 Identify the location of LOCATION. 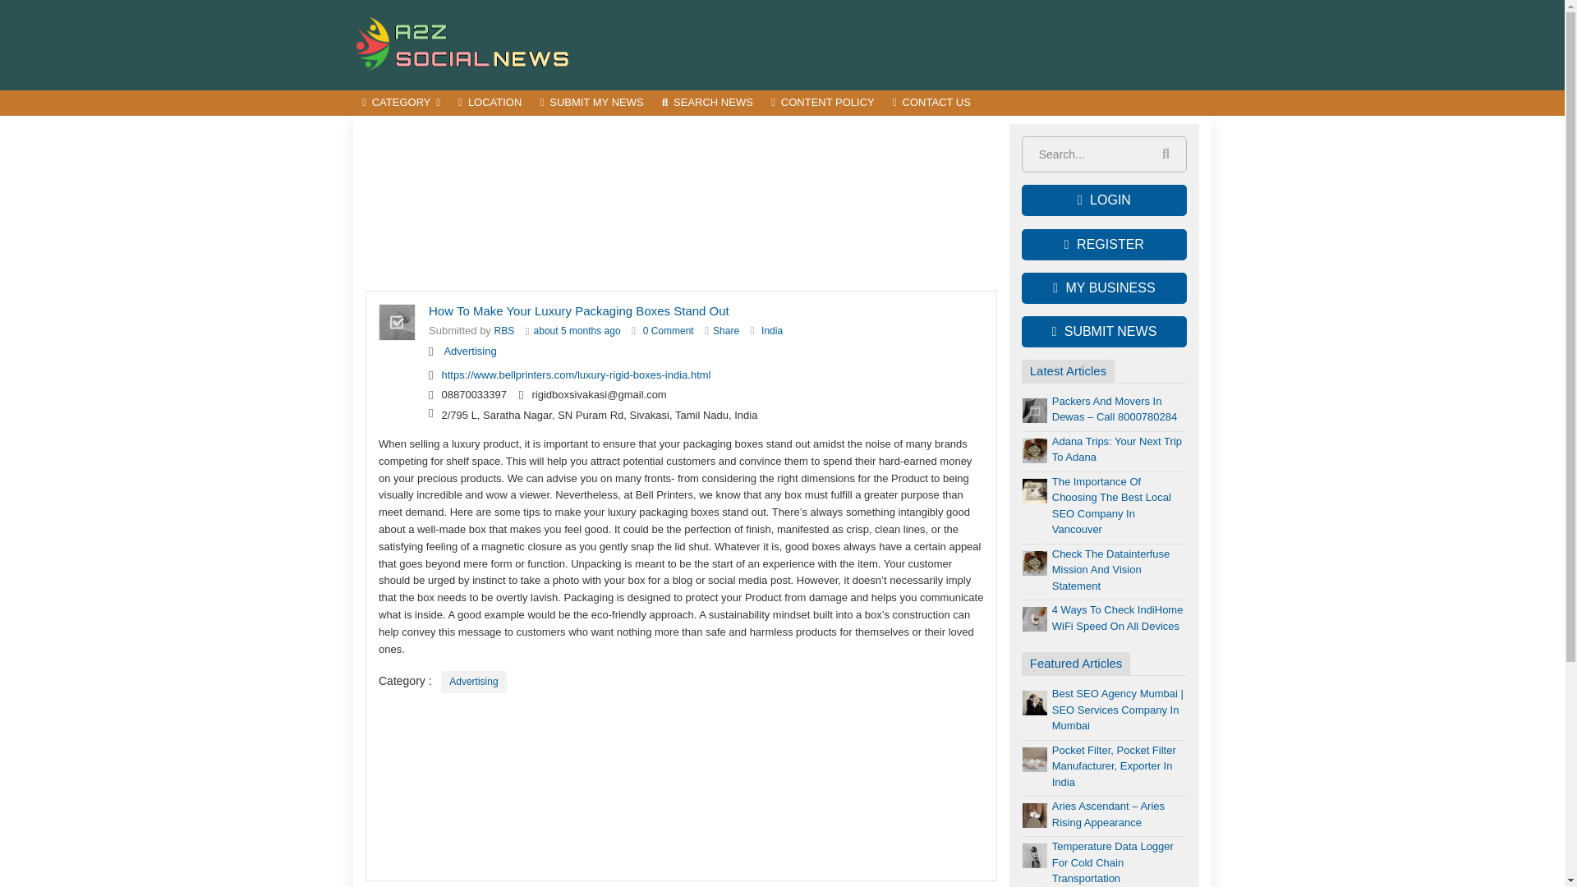
(490, 103).